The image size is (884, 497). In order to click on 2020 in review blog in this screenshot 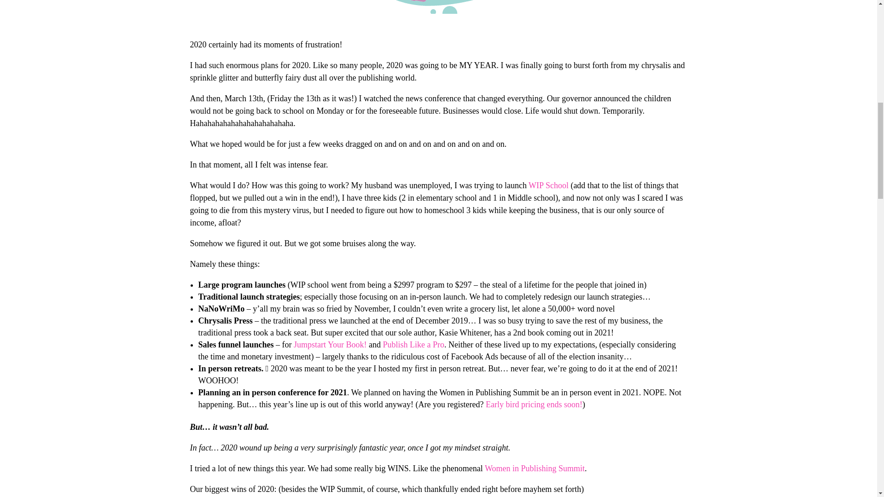, I will do `click(438, 7)`.